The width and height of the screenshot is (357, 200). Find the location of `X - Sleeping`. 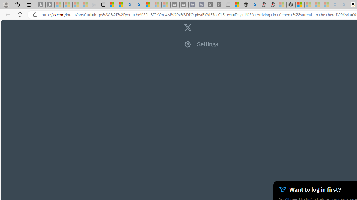

X - Sleeping is located at coordinates (219, 5).